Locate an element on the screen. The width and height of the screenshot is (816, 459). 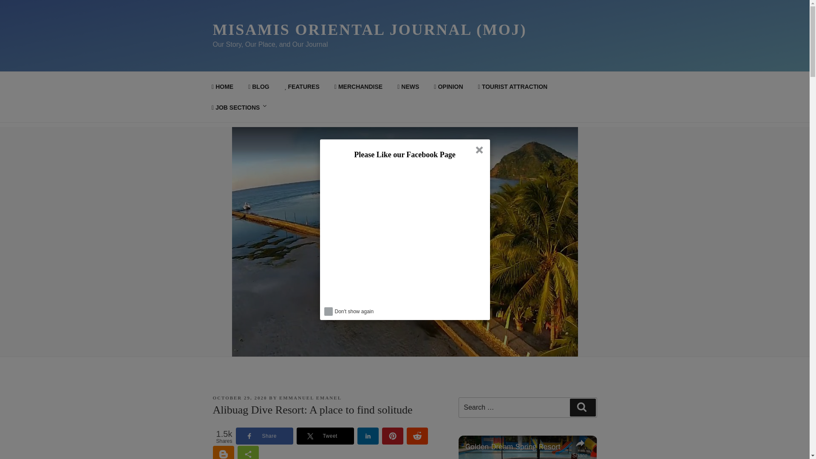
NEWS is located at coordinates (408, 87).